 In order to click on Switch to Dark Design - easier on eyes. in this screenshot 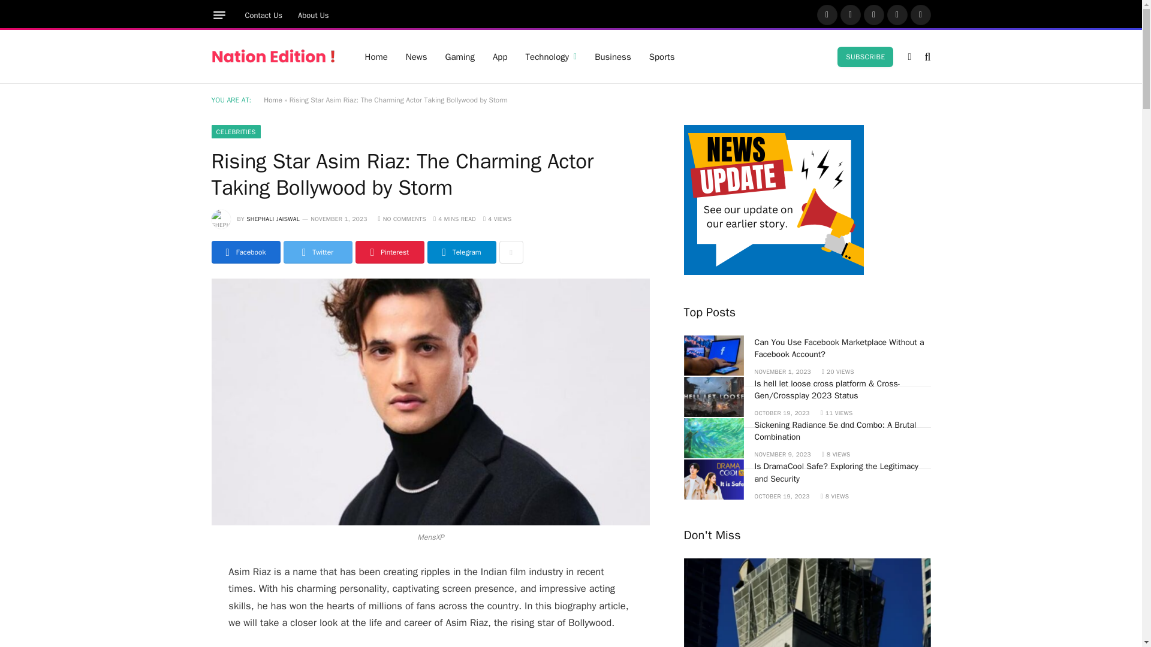, I will do `click(909, 56)`.